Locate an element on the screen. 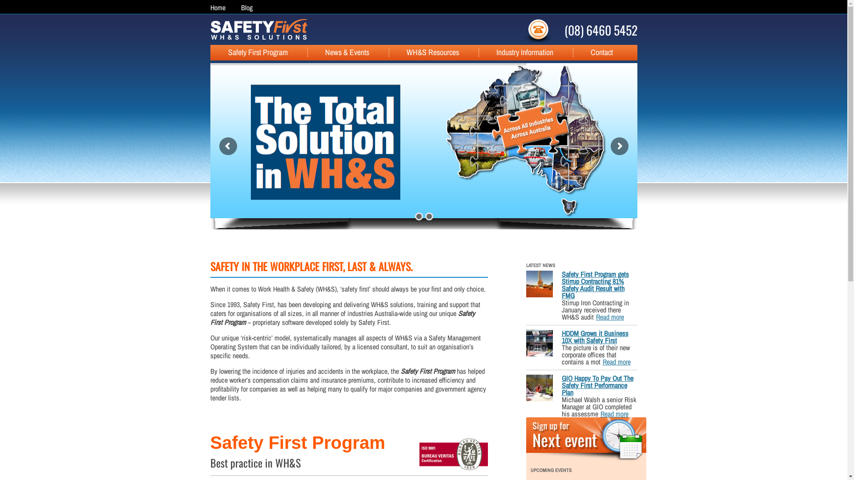 Image resolution: width=854 pixels, height=480 pixels. Read more is located at coordinates (610, 317).